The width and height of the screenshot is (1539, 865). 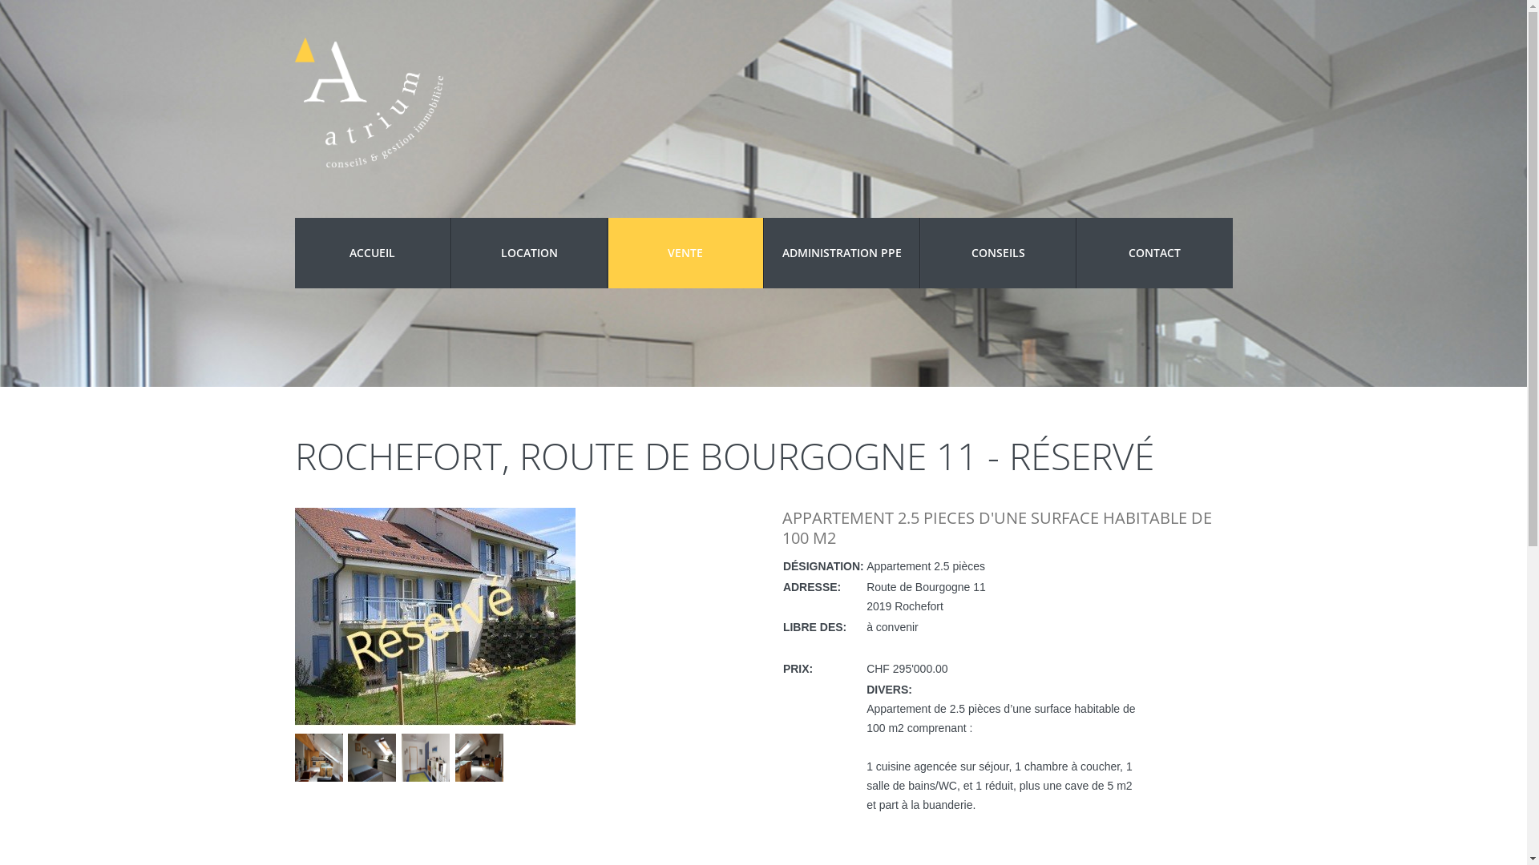 I want to click on LOCATION, so click(x=529, y=253).